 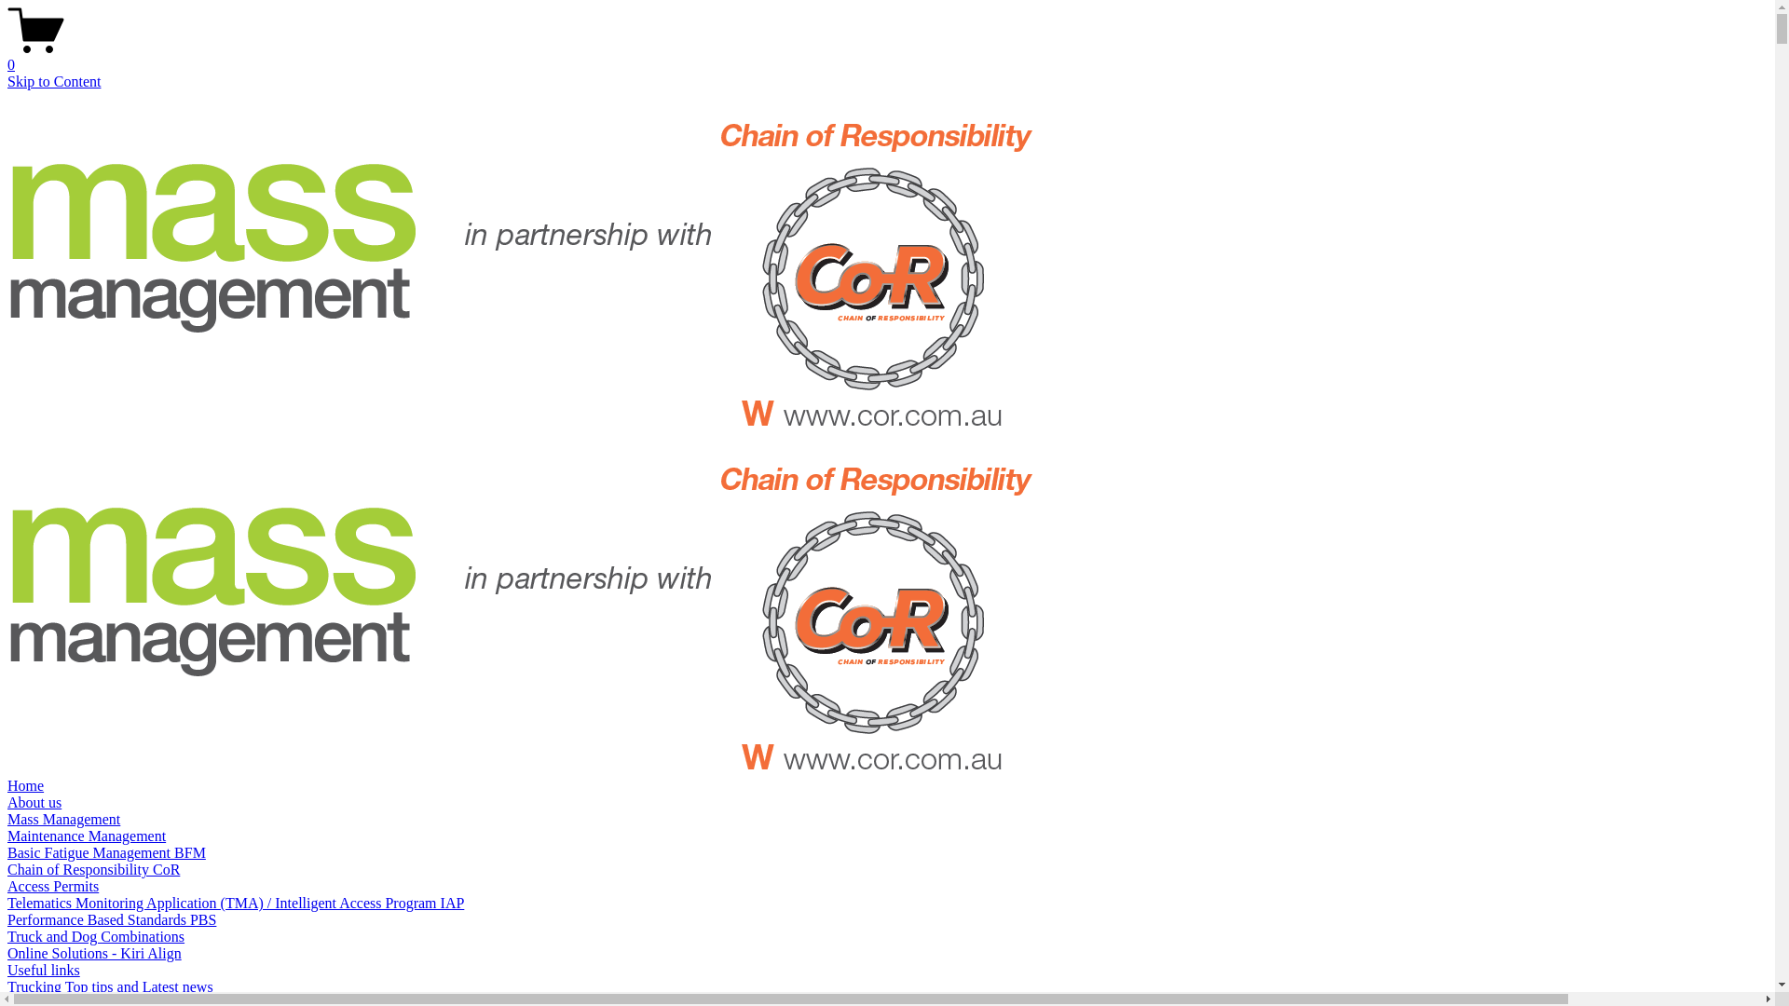 I want to click on Access Permits, so click(x=53, y=887).